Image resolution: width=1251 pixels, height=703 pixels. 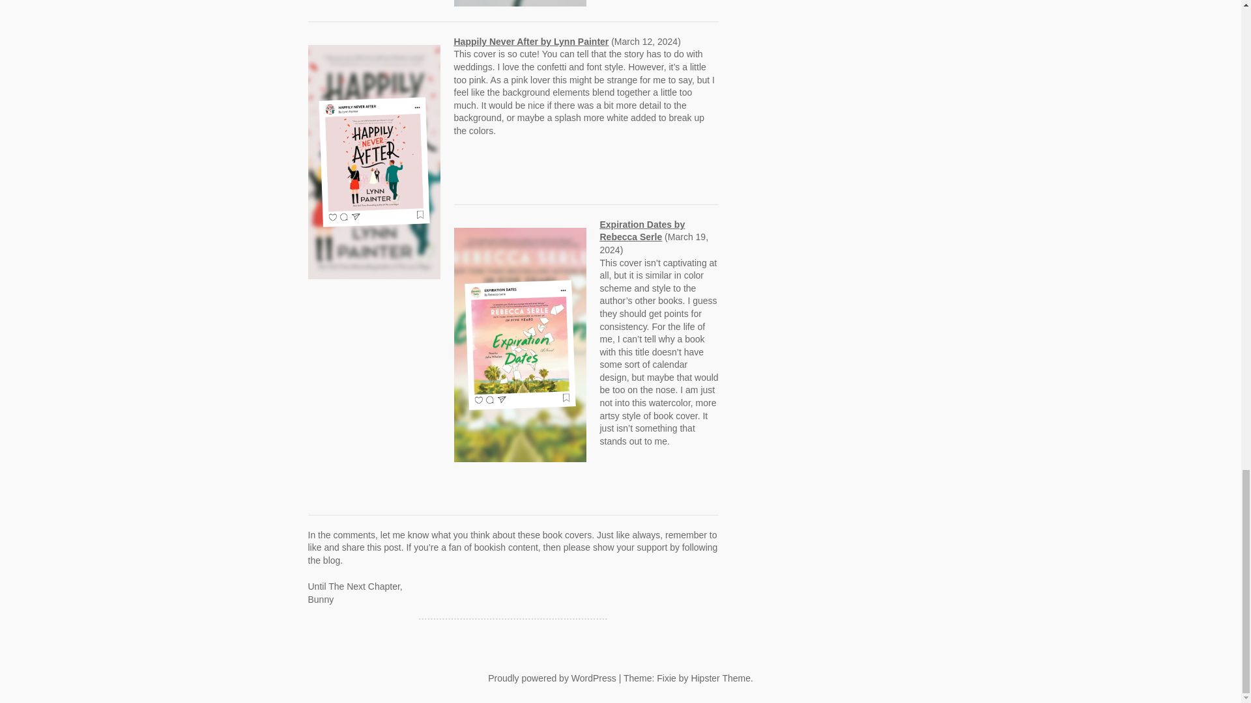 I want to click on Expiration Dates by Rebecca Serle, so click(x=641, y=230).